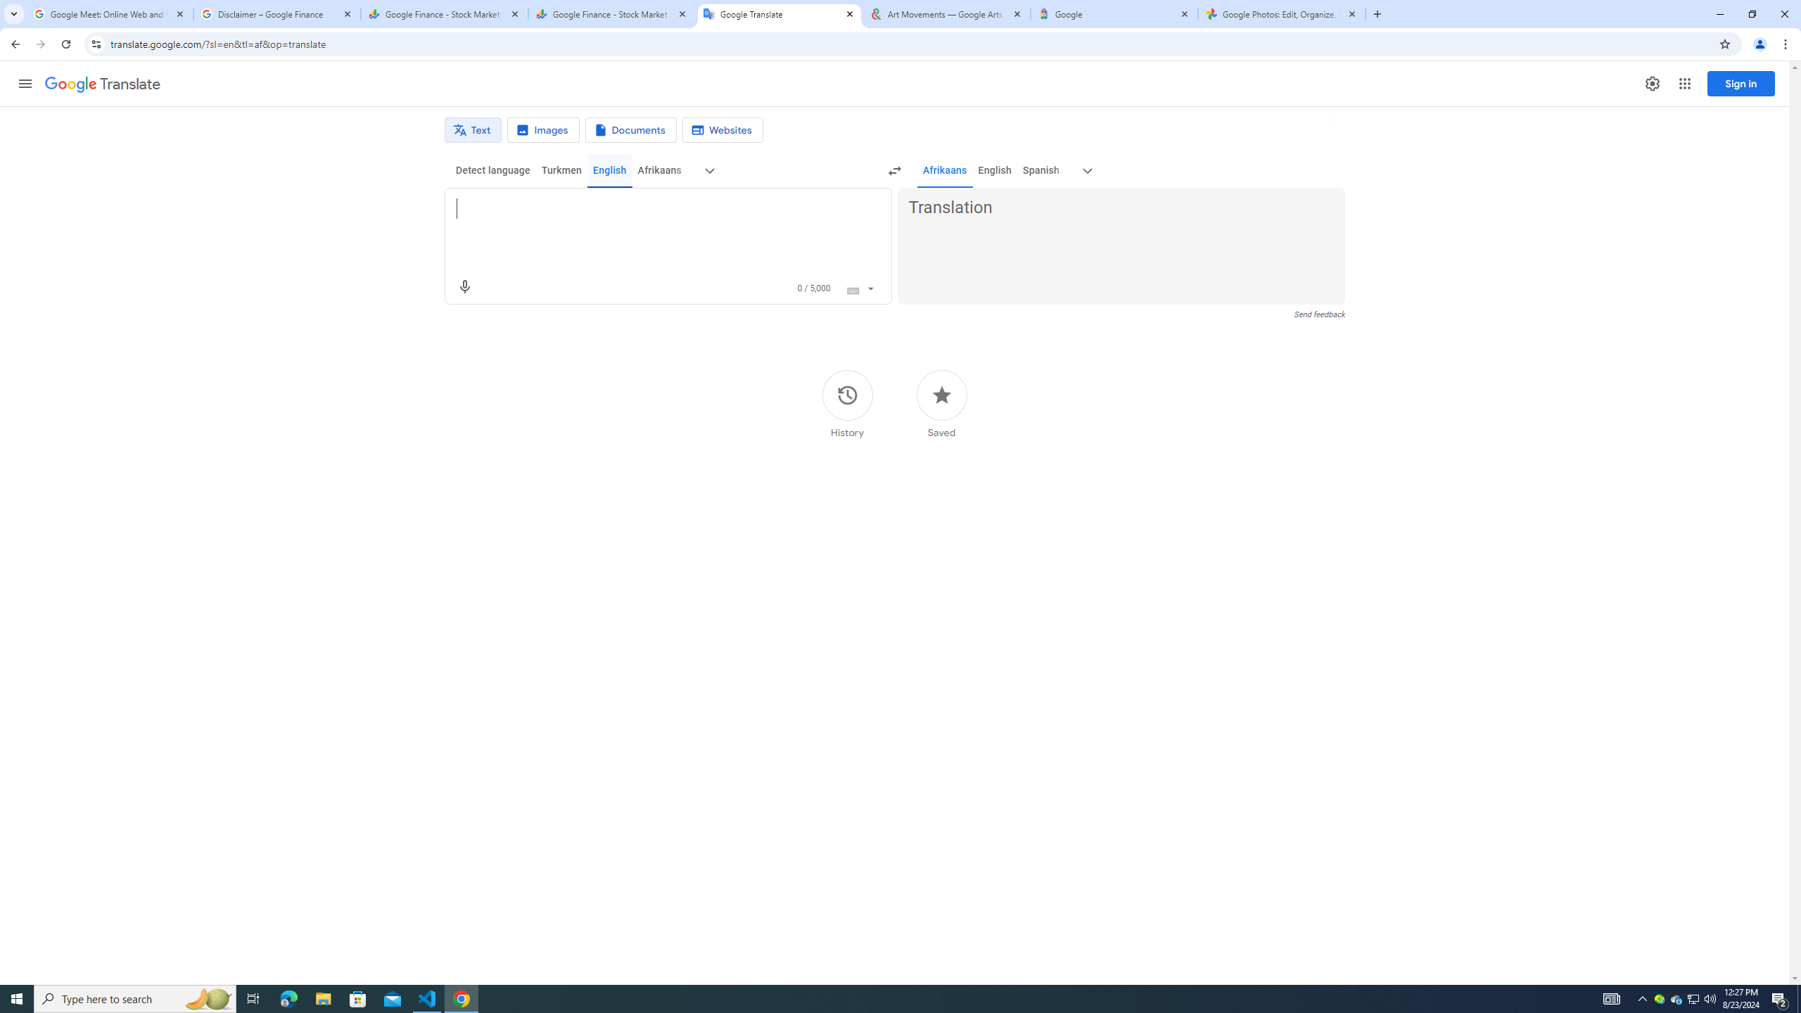  What do you see at coordinates (561, 170) in the screenshot?
I see `Turkmen` at bounding box center [561, 170].